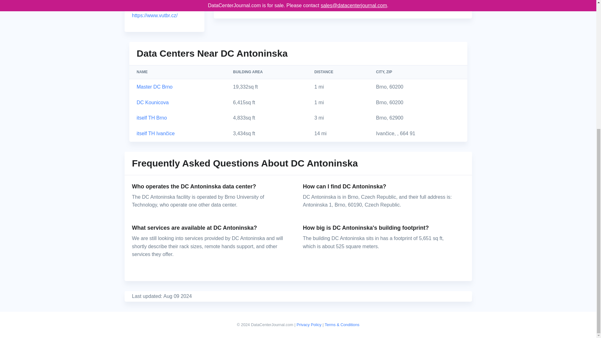 Image resolution: width=601 pixels, height=338 pixels. What do you see at coordinates (152, 118) in the screenshot?
I see `itself TH Brno` at bounding box center [152, 118].